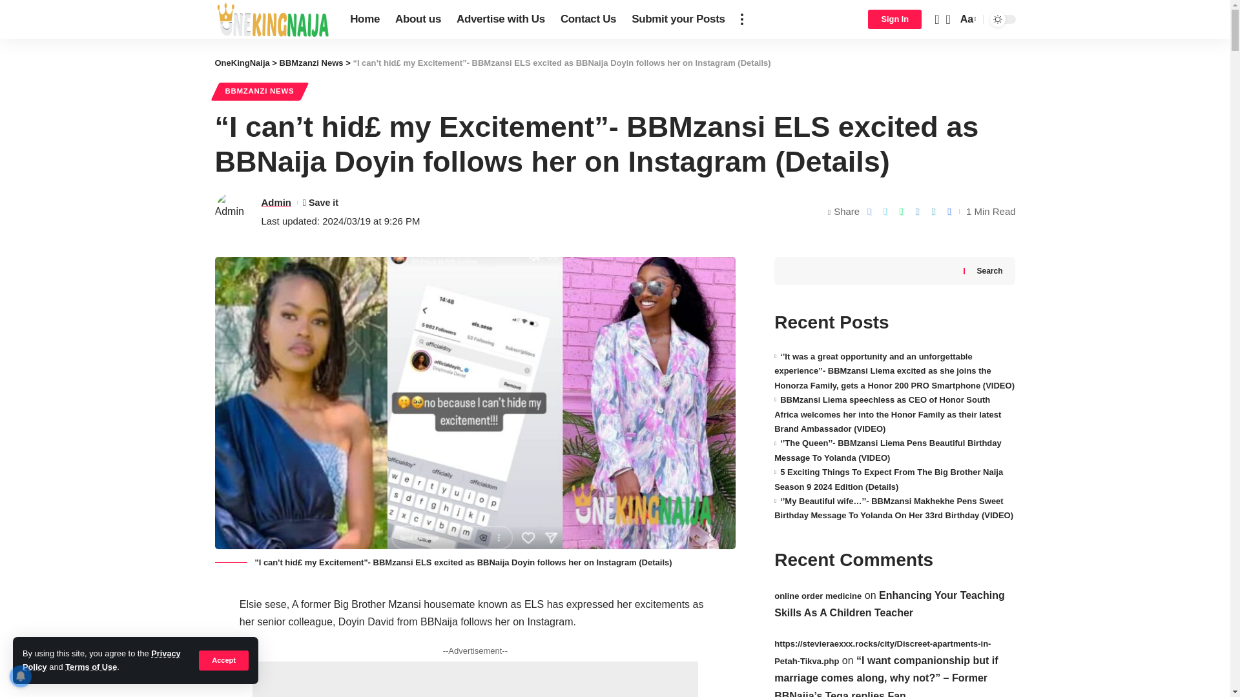 The height and width of the screenshot is (697, 1240). What do you see at coordinates (259, 92) in the screenshot?
I see `BBMZANZI NEWS` at bounding box center [259, 92].